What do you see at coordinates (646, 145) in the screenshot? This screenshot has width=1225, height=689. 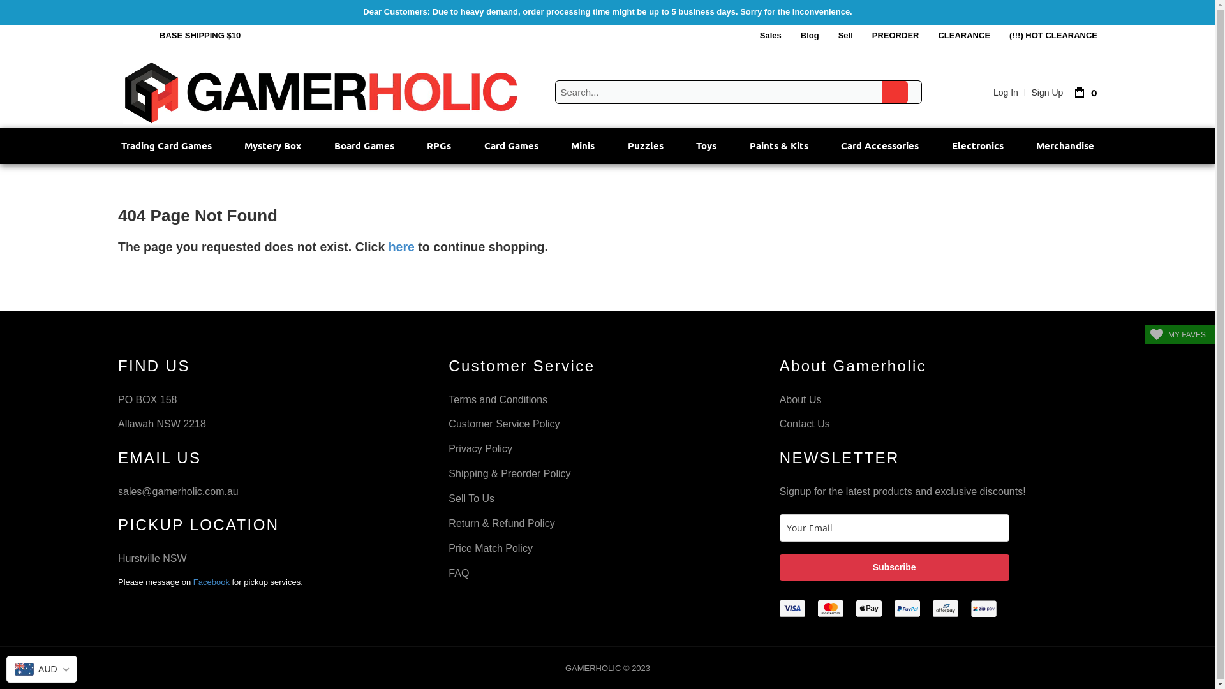 I see `Puzzles` at bounding box center [646, 145].